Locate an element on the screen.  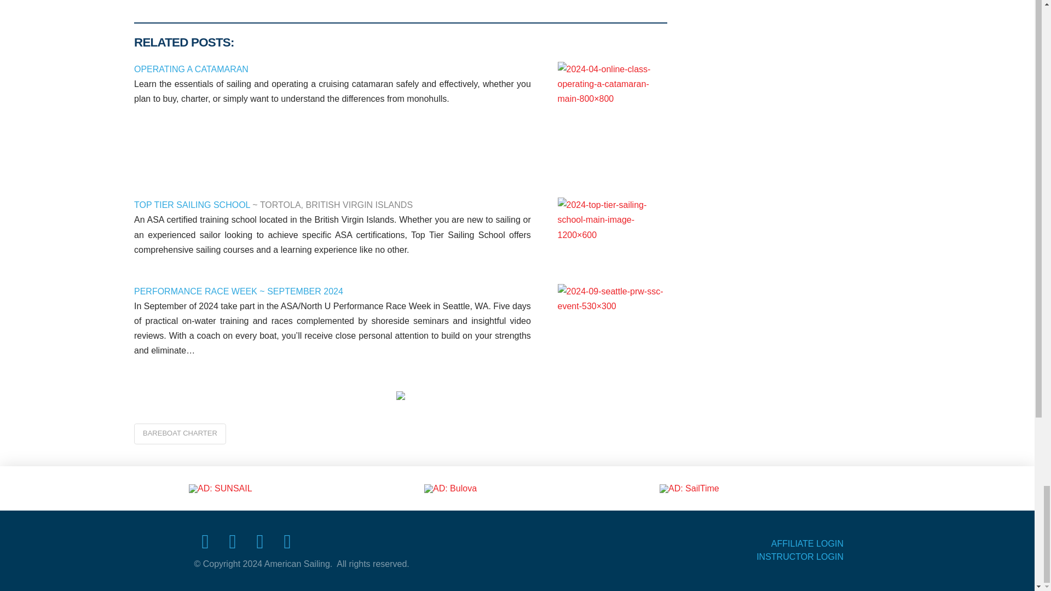
Operating A Catamaran is located at coordinates (613, 117).